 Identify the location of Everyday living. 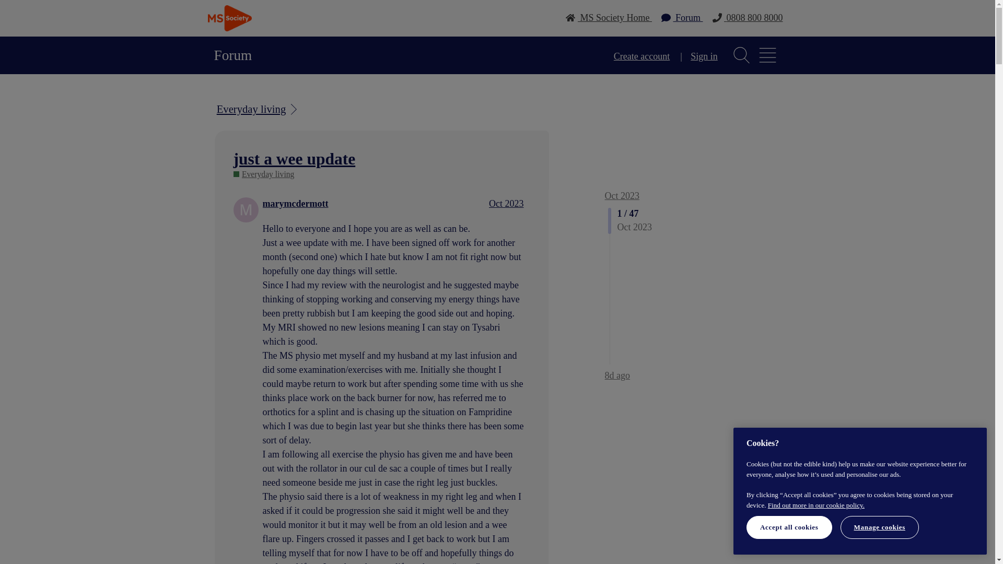
(264, 174).